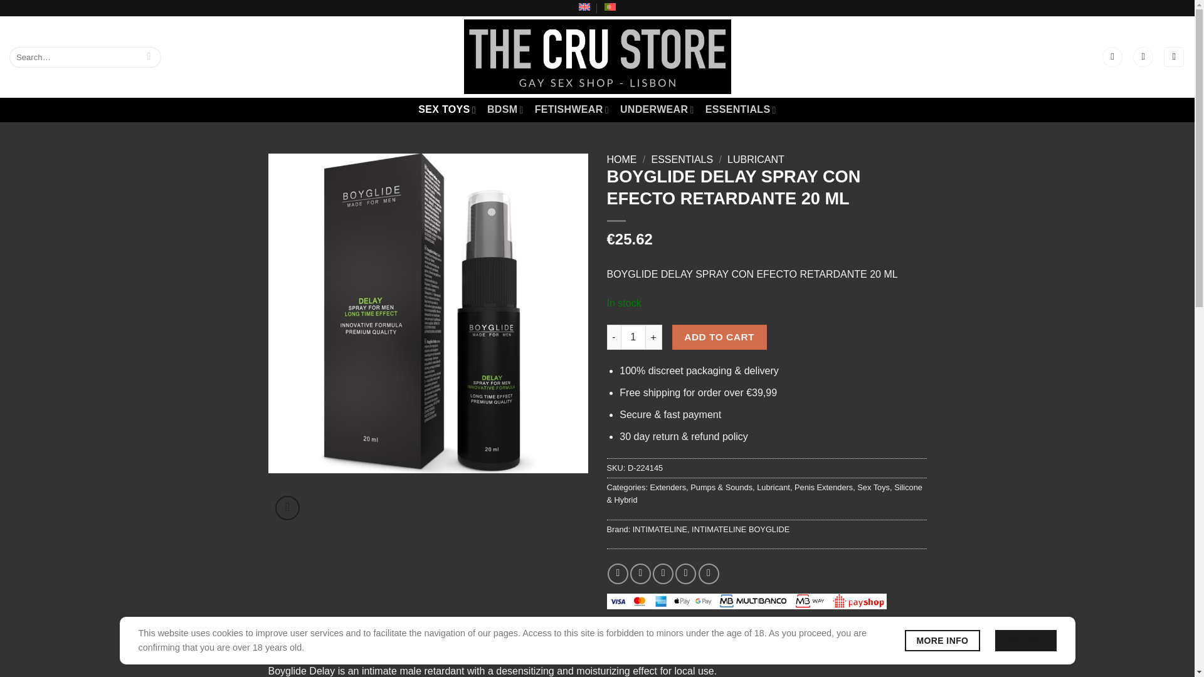  I want to click on 1, so click(633, 337).